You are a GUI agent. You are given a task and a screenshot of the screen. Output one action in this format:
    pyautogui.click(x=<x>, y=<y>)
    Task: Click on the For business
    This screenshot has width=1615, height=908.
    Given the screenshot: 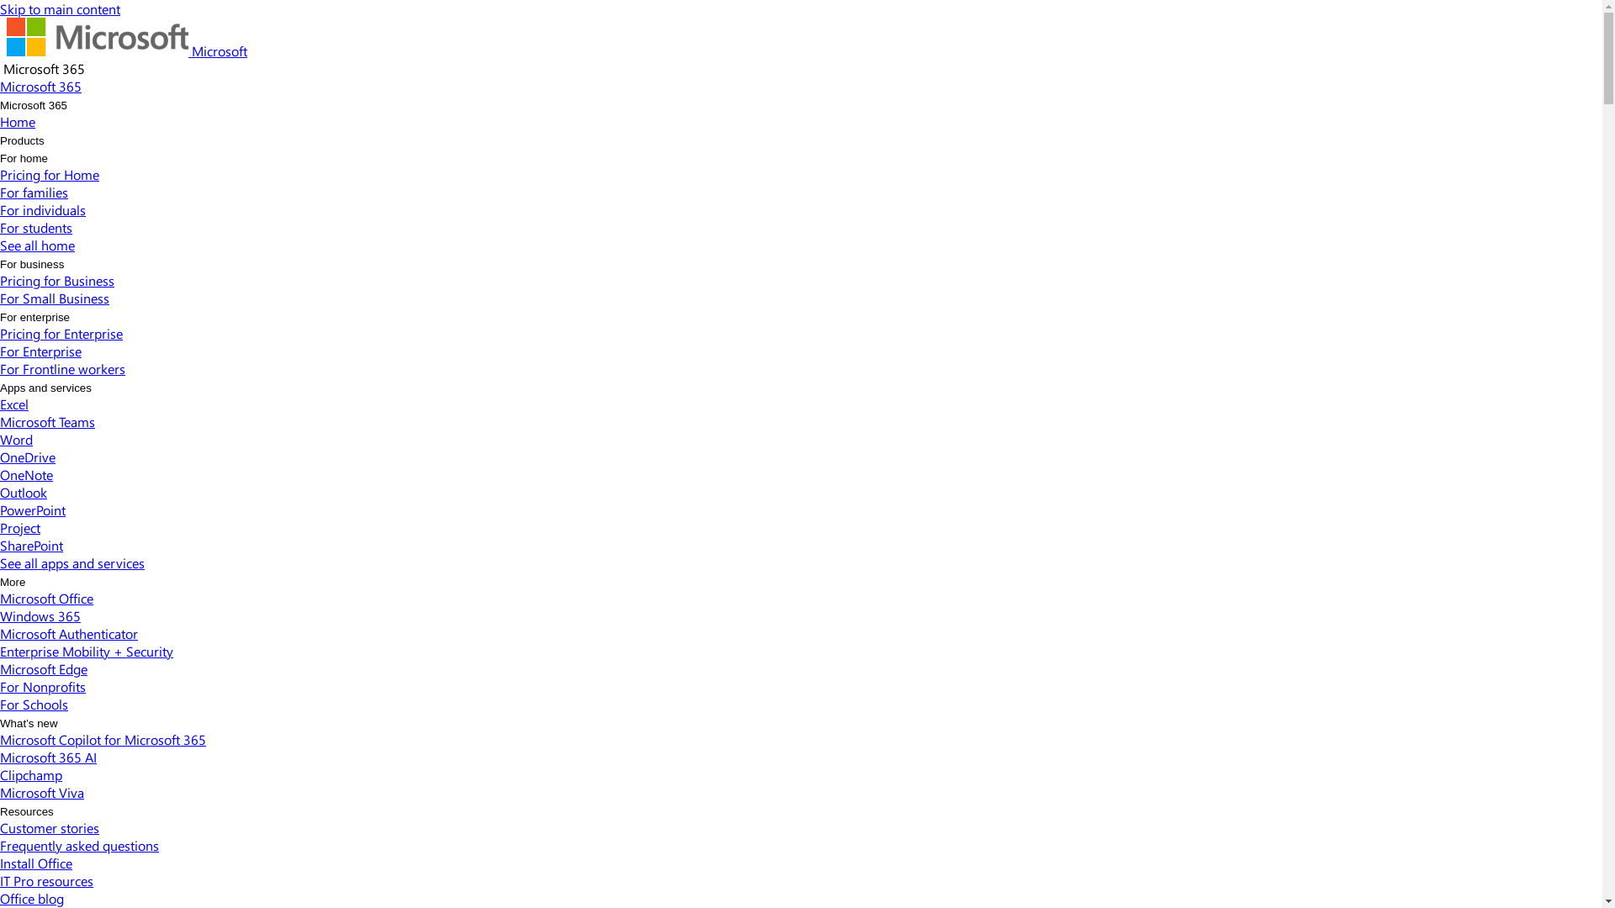 What is the action you would take?
    pyautogui.click(x=32, y=264)
    